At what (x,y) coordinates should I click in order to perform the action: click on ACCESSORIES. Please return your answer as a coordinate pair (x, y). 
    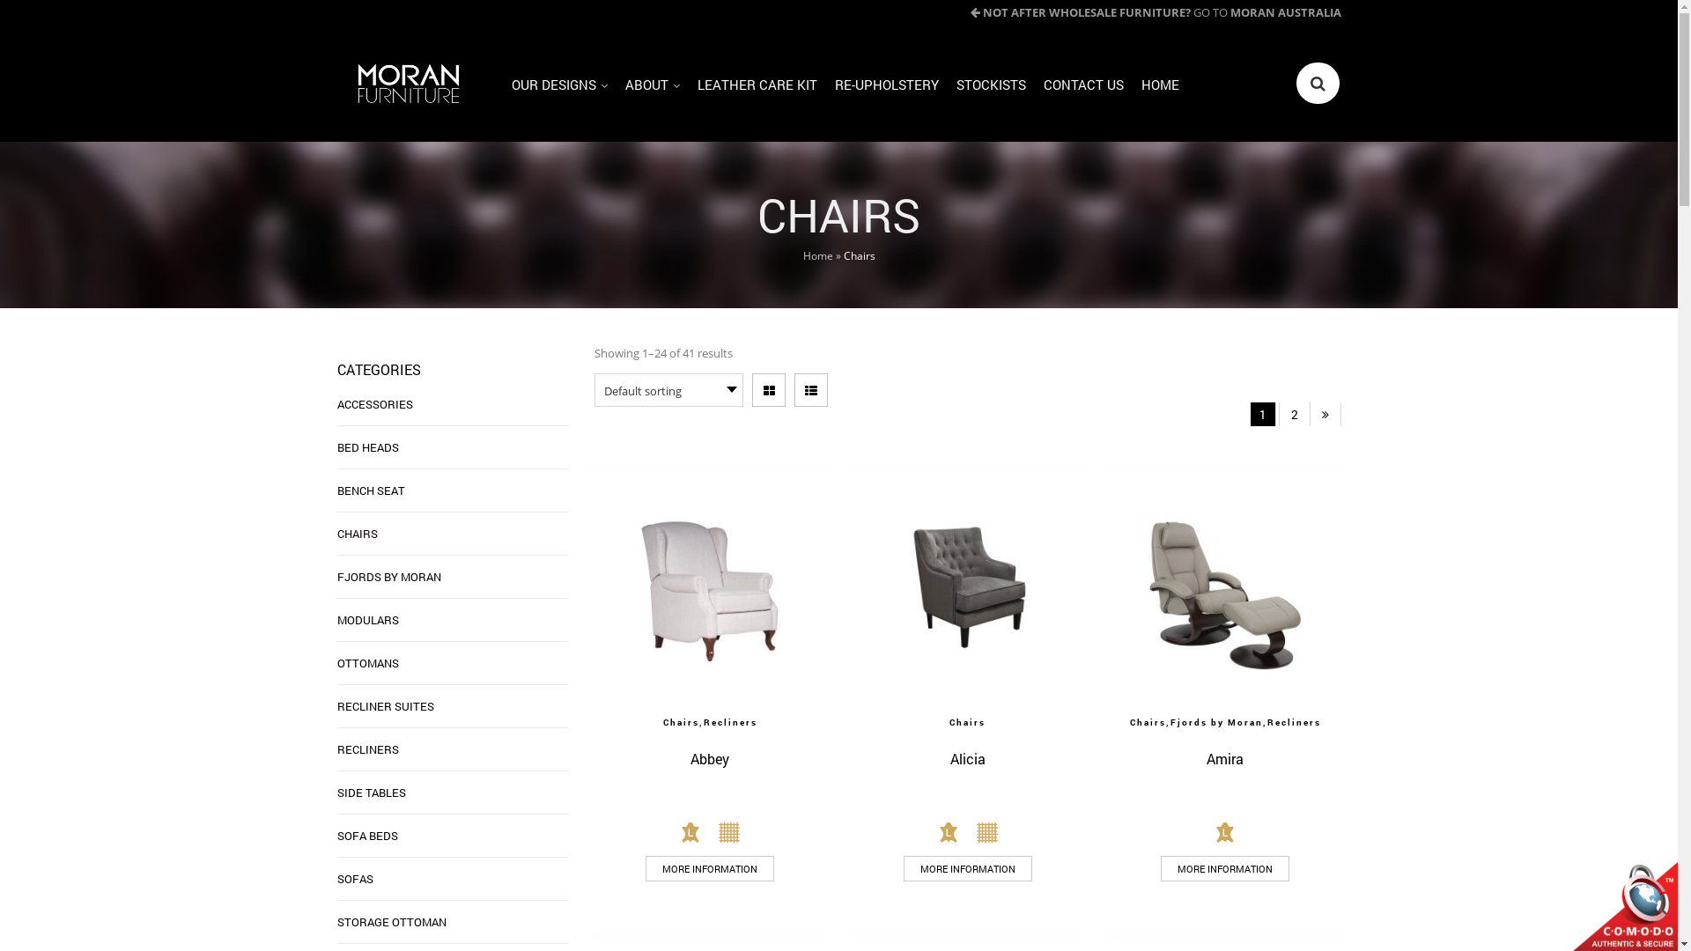
    Looking at the image, I should click on (374, 404).